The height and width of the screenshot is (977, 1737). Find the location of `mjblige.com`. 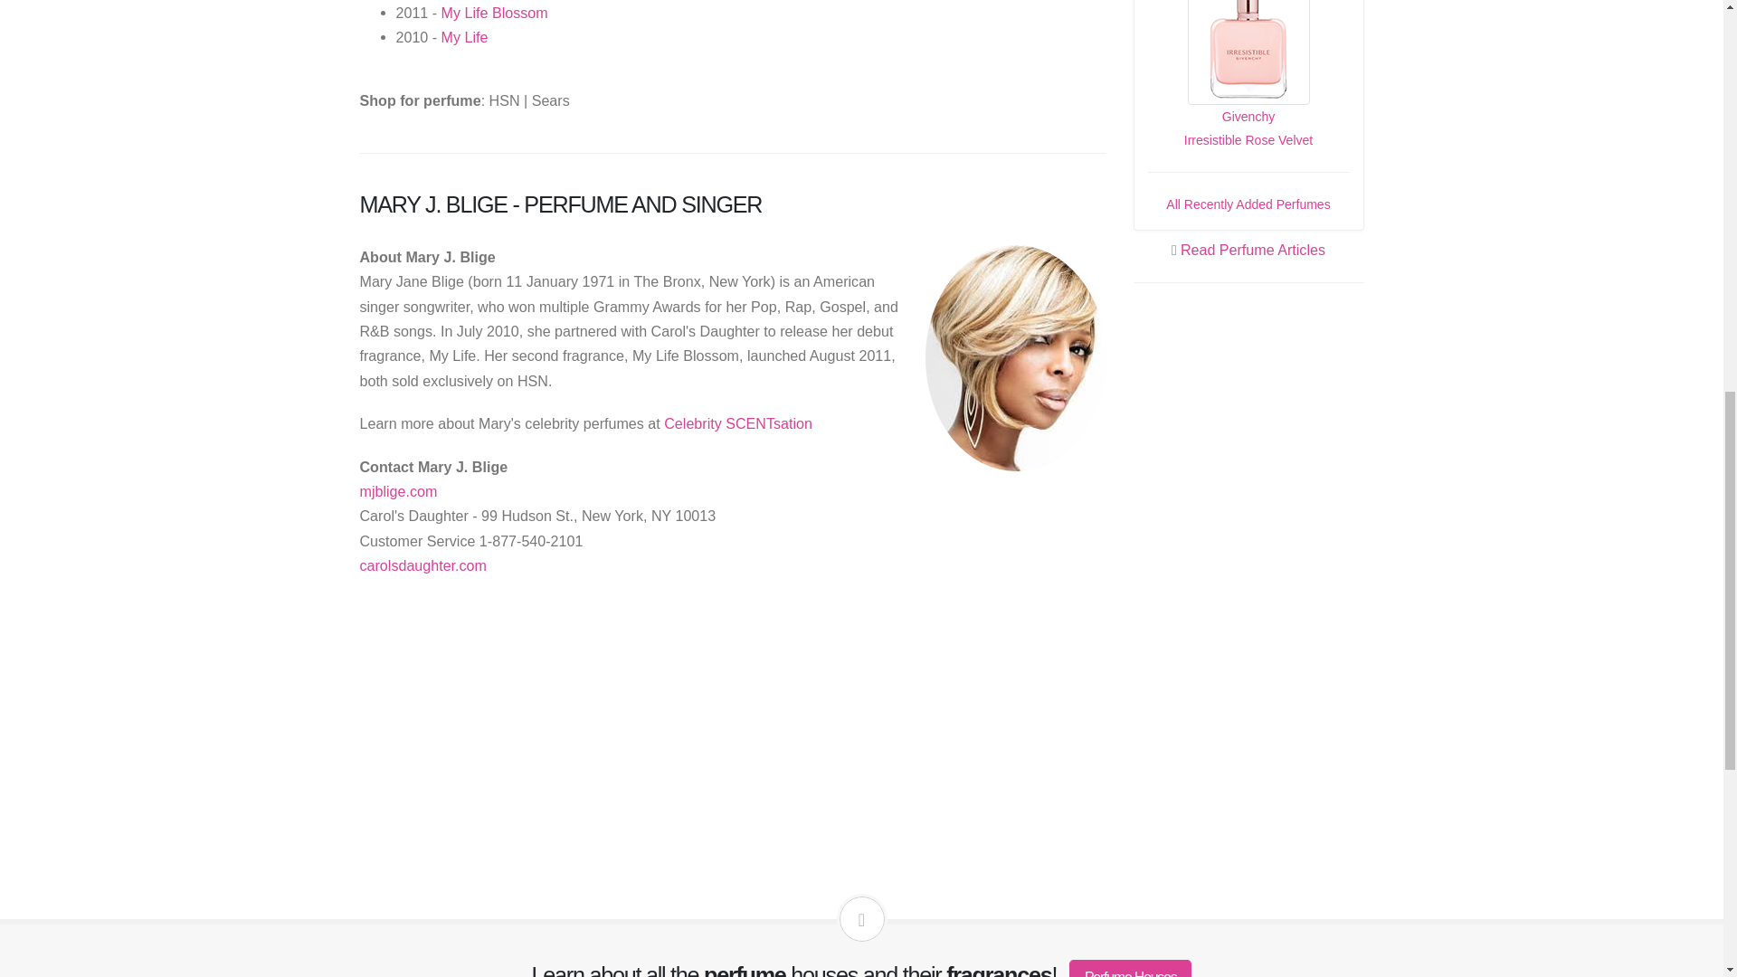

mjblige.com is located at coordinates (398, 490).